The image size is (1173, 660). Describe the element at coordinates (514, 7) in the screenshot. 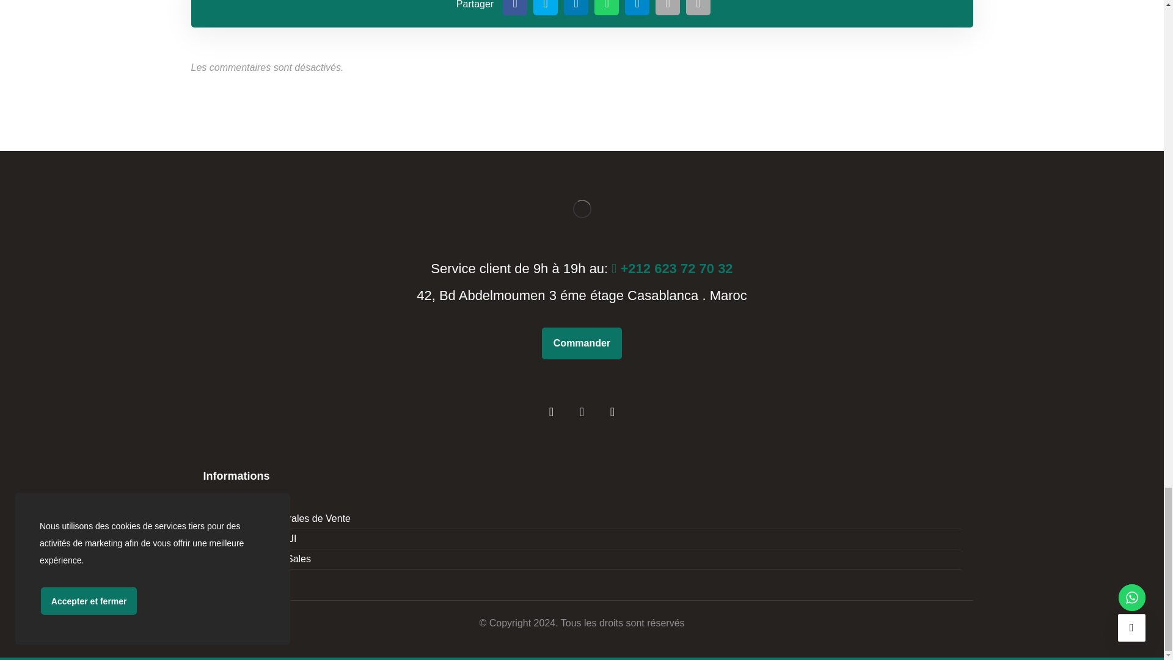

I see `Share on Facebook` at that location.